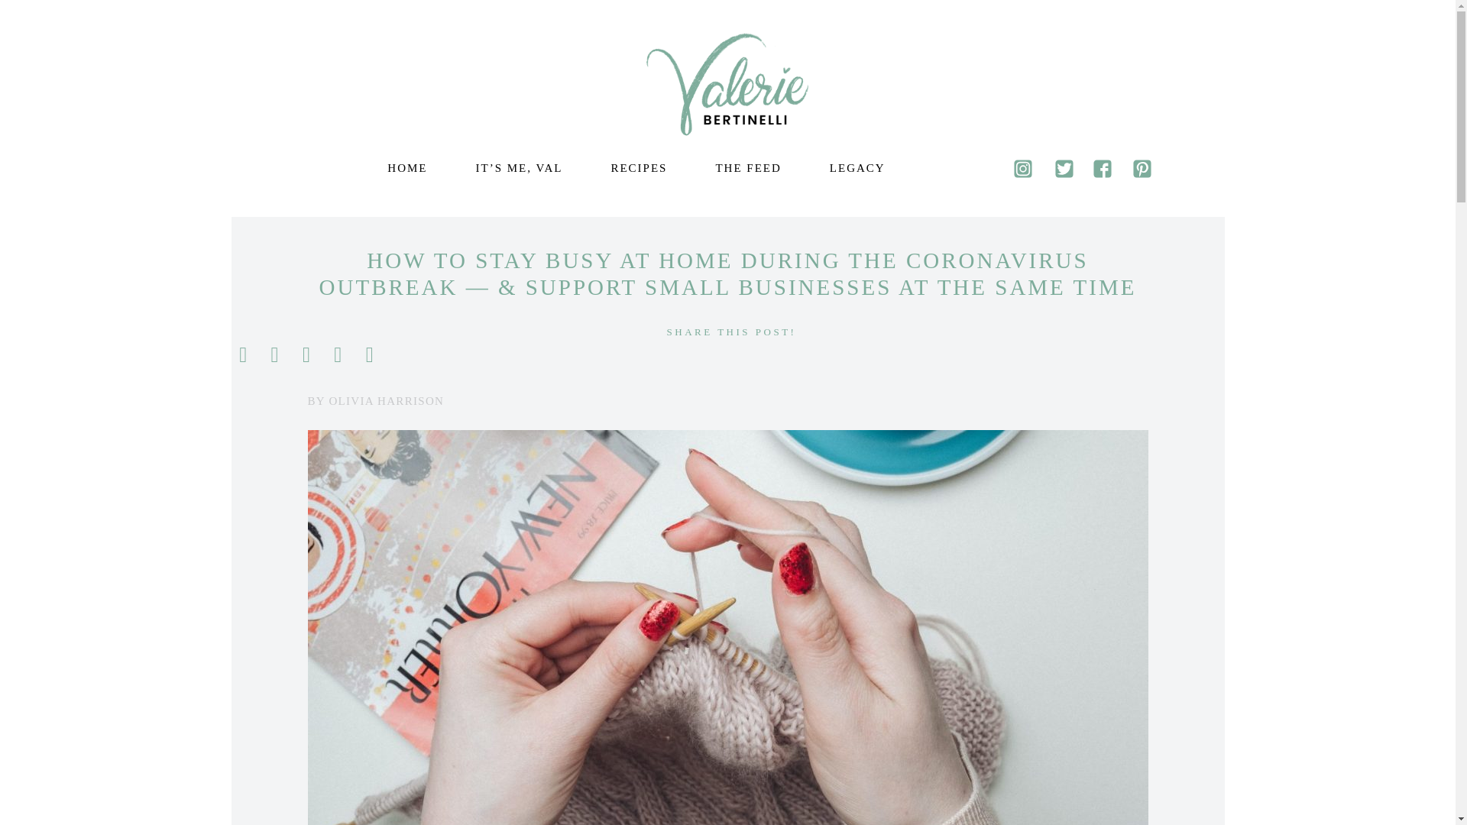  I want to click on Pinterest Icon, so click(1142, 169).